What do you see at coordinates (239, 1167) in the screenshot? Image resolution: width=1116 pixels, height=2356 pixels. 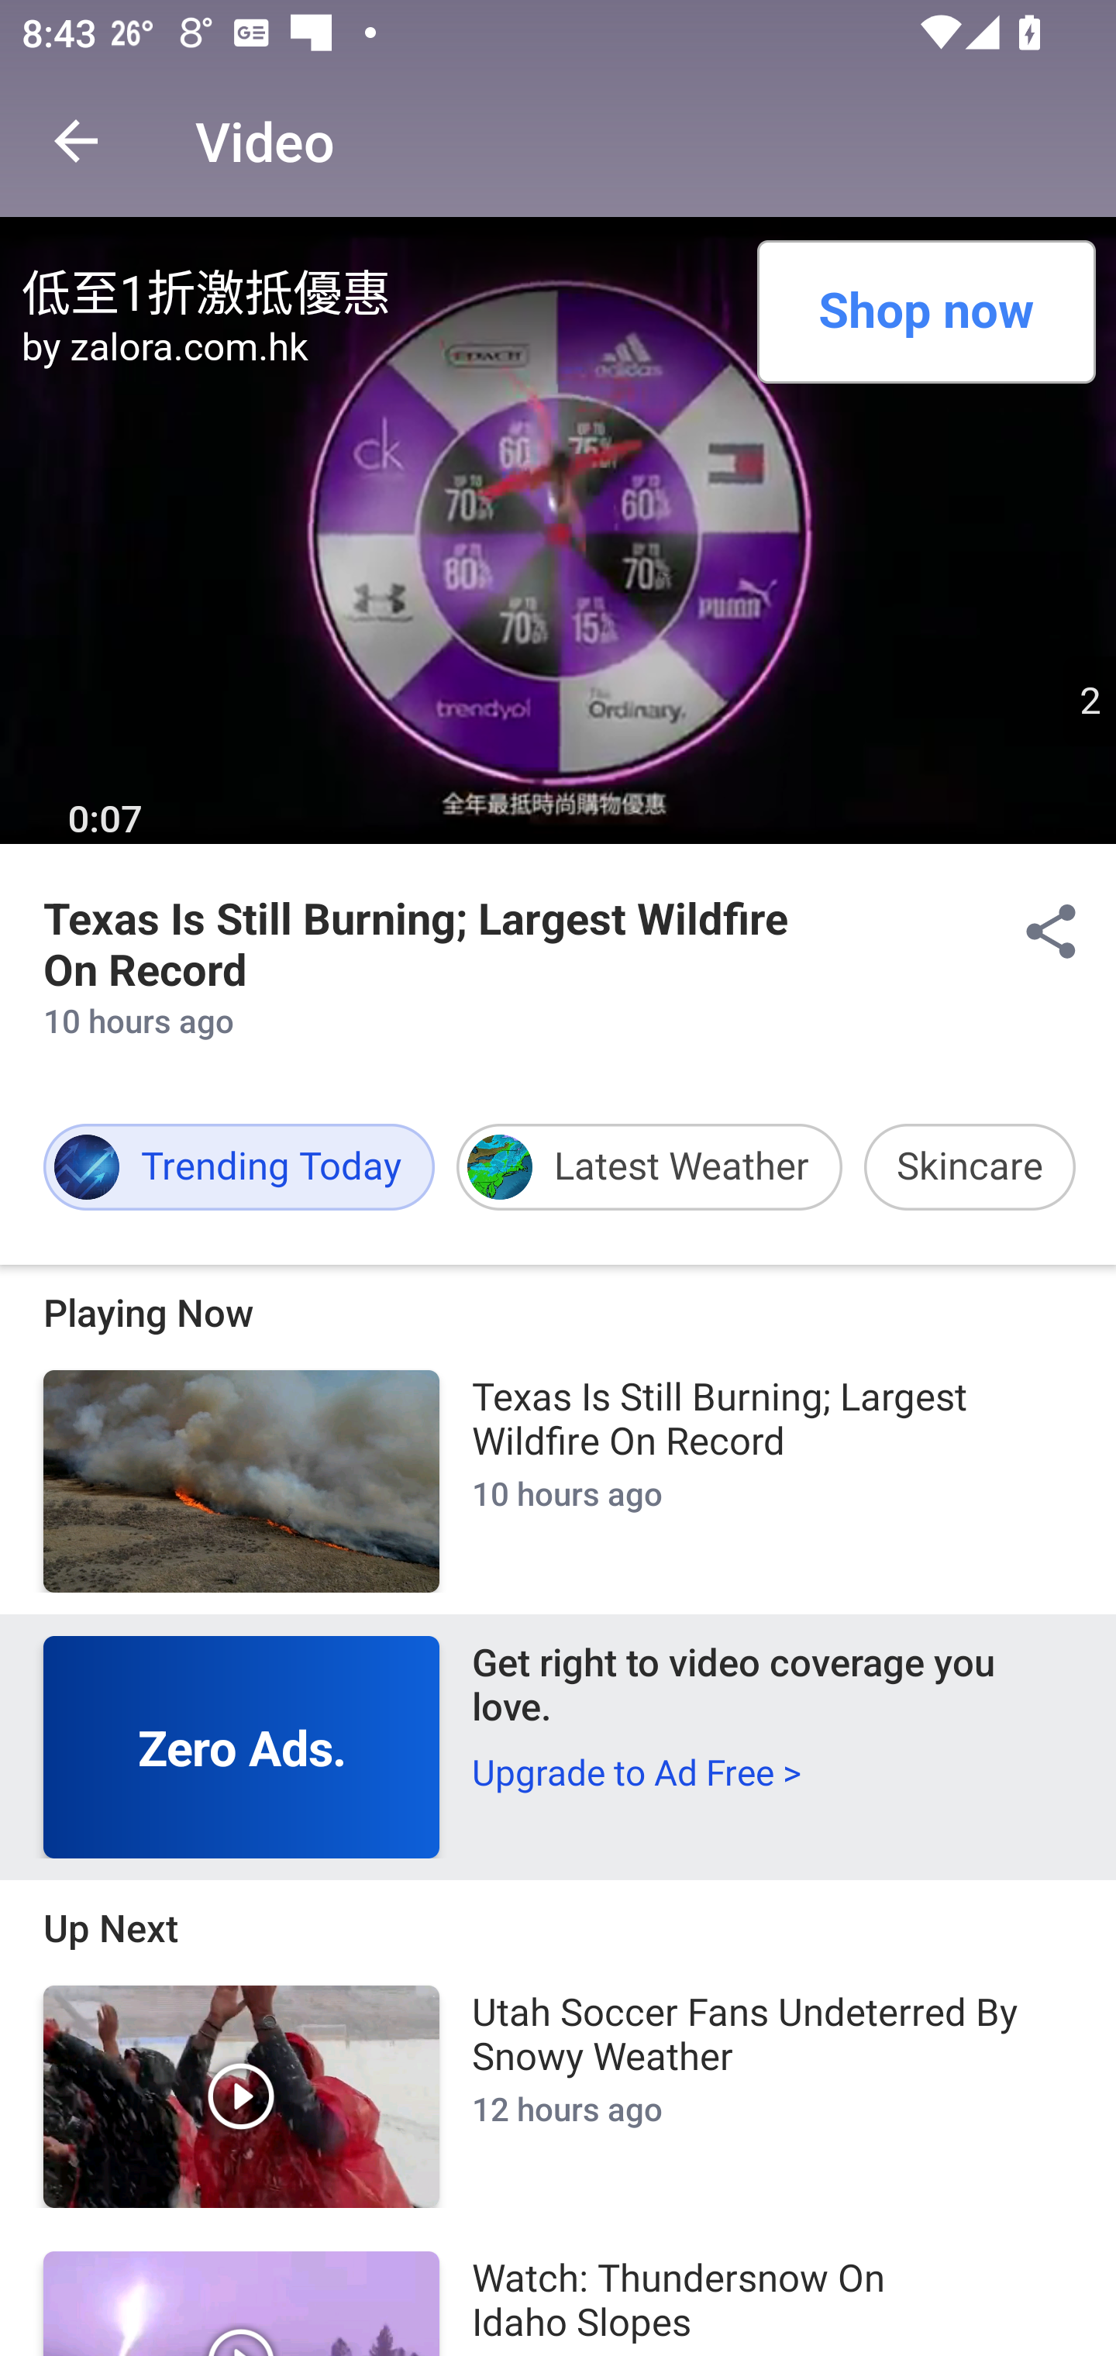 I see `Trending Today` at bounding box center [239, 1167].